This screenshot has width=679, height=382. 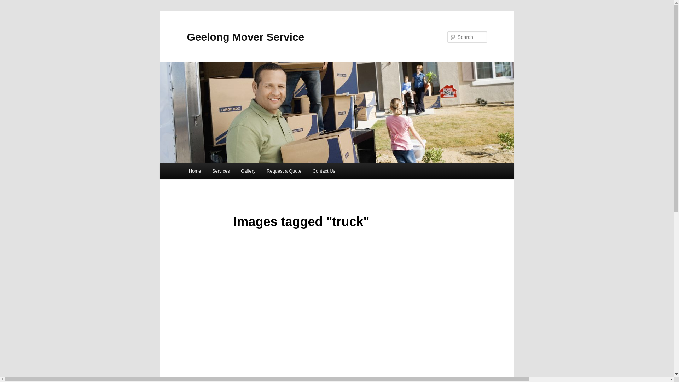 What do you see at coordinates (248, 171) in the screenshot?
I see `Gallery` at bounding box center [248, 171].